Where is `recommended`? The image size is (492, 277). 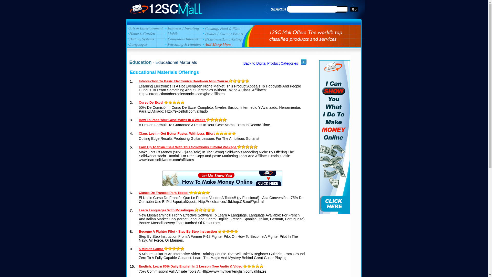 recommended is located at coordinates (224, 231).